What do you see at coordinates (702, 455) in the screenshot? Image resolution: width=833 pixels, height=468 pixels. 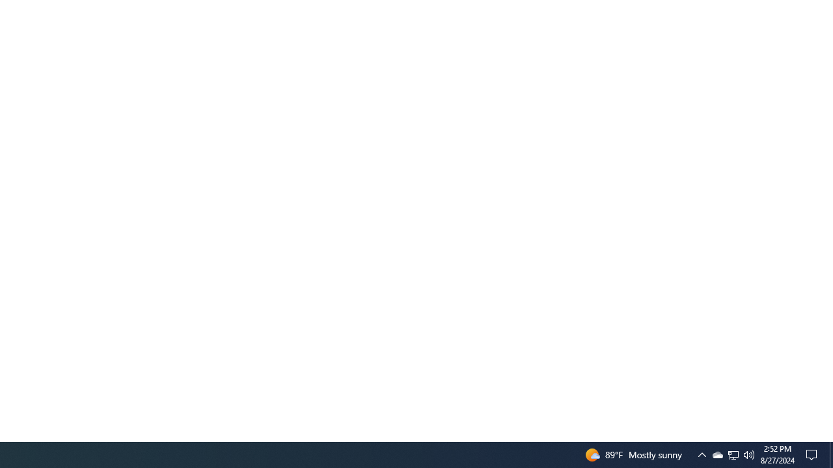 I see `Notification Chevron` at bounding box center [702, 455].